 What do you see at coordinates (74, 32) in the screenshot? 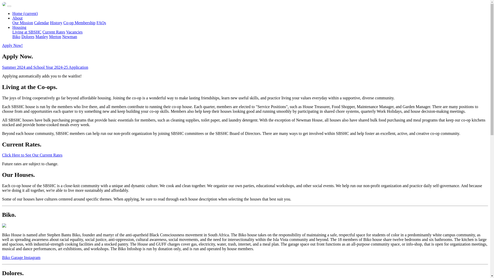
I see `Vacancies` at bounding box center [74, 32].